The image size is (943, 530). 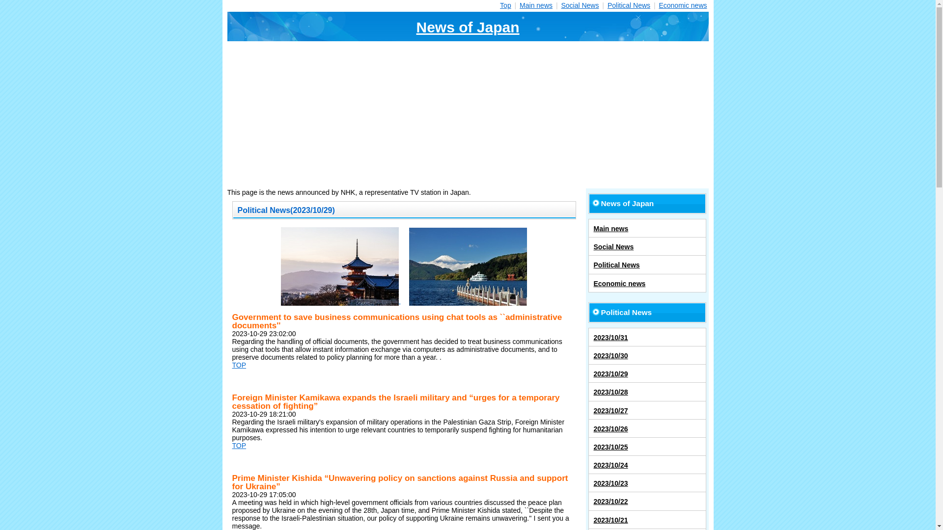 What do you see at coordinates (647, 204) in the screenshot?
I see `News of Japan` at bounding box center [647, 204].